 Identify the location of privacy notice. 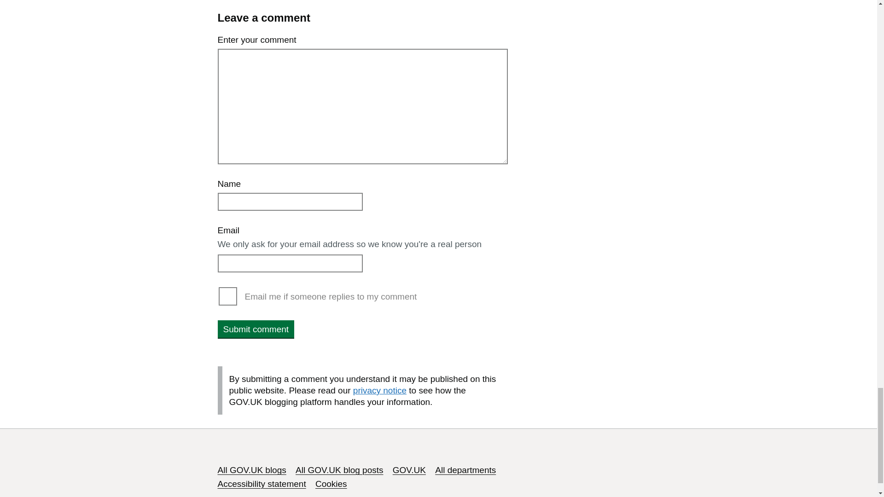
(379, 390).